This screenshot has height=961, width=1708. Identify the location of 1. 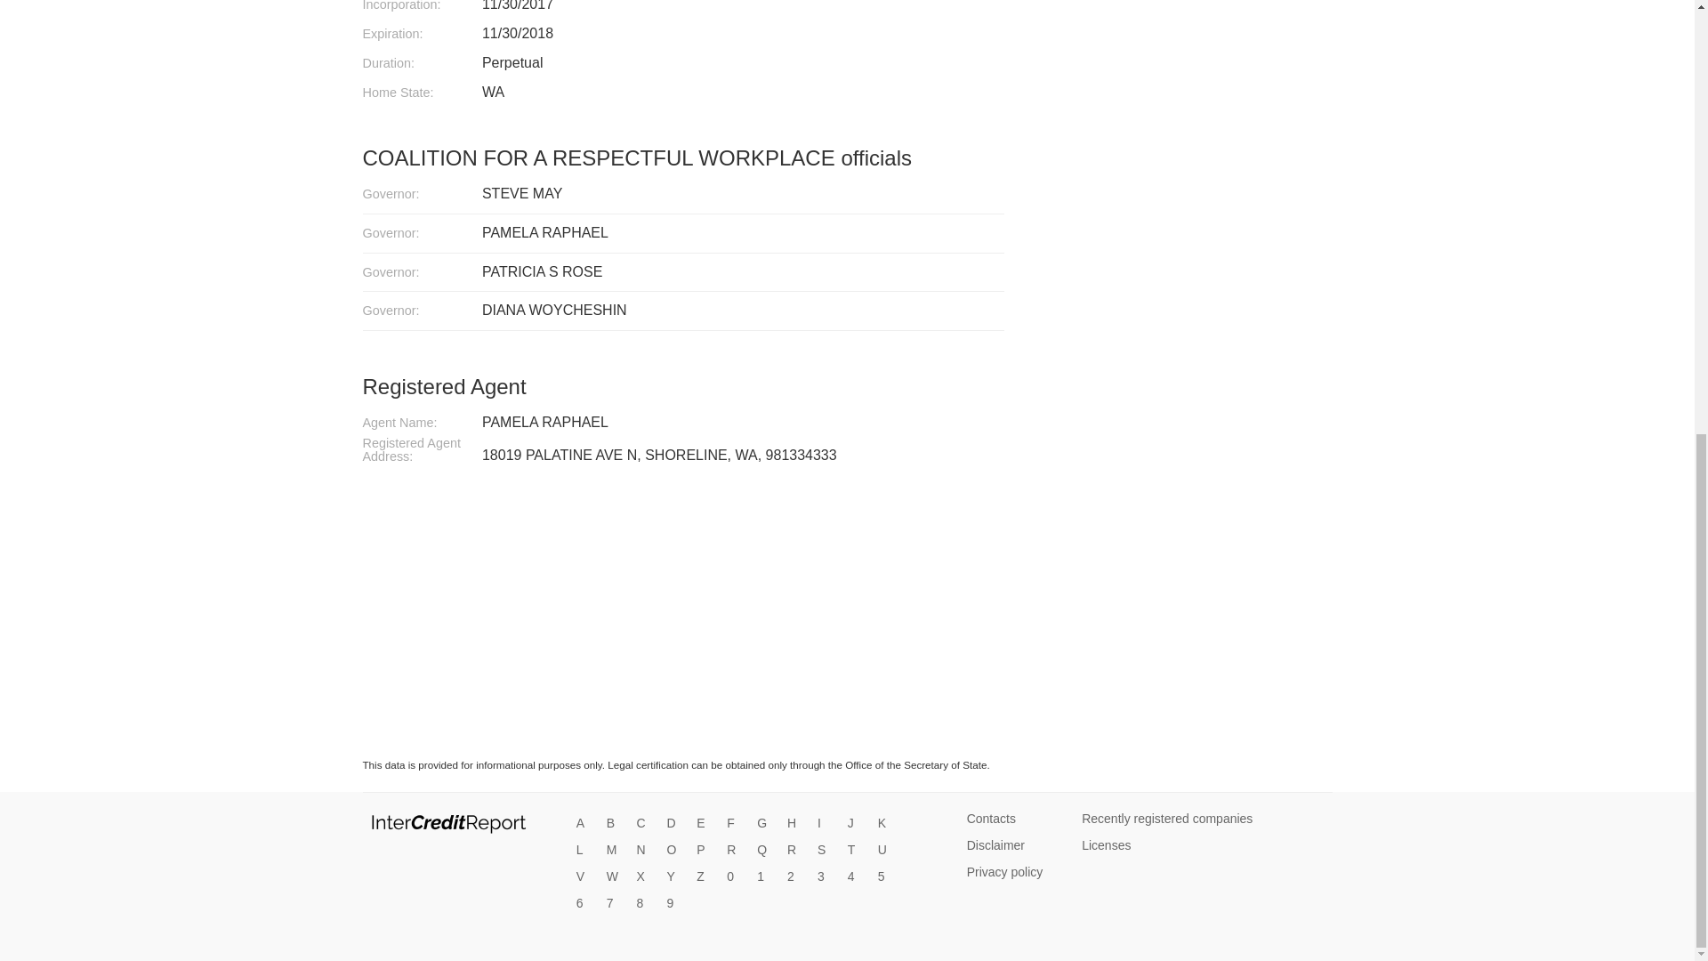
(765, 877).